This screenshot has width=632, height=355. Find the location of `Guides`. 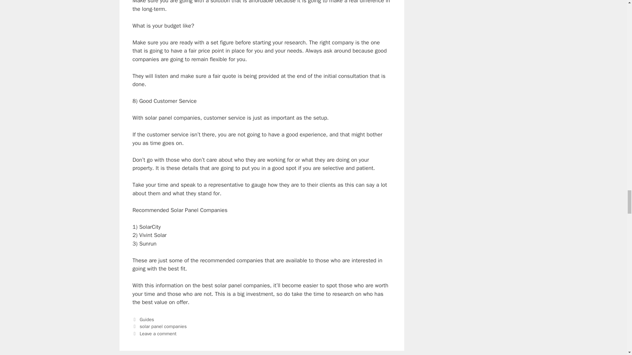

Guides is located at coordinates (147, 319).